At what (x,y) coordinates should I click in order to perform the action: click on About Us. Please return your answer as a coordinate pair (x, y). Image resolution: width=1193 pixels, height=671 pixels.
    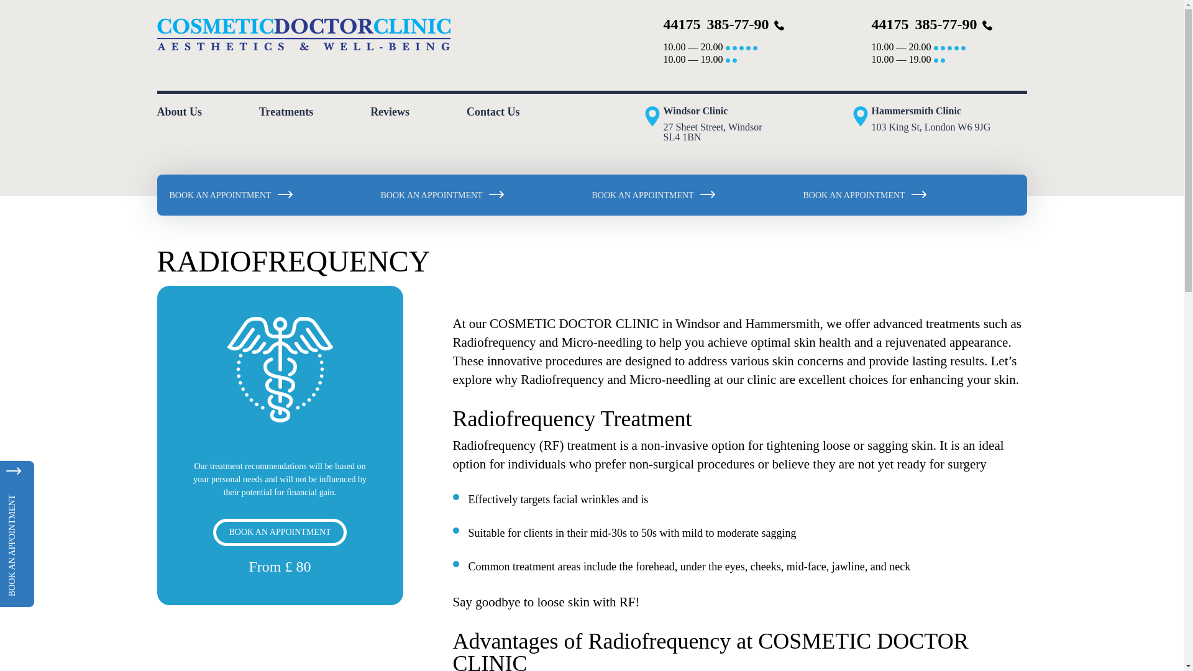
    Looking at the image, I should click on (179, 112).